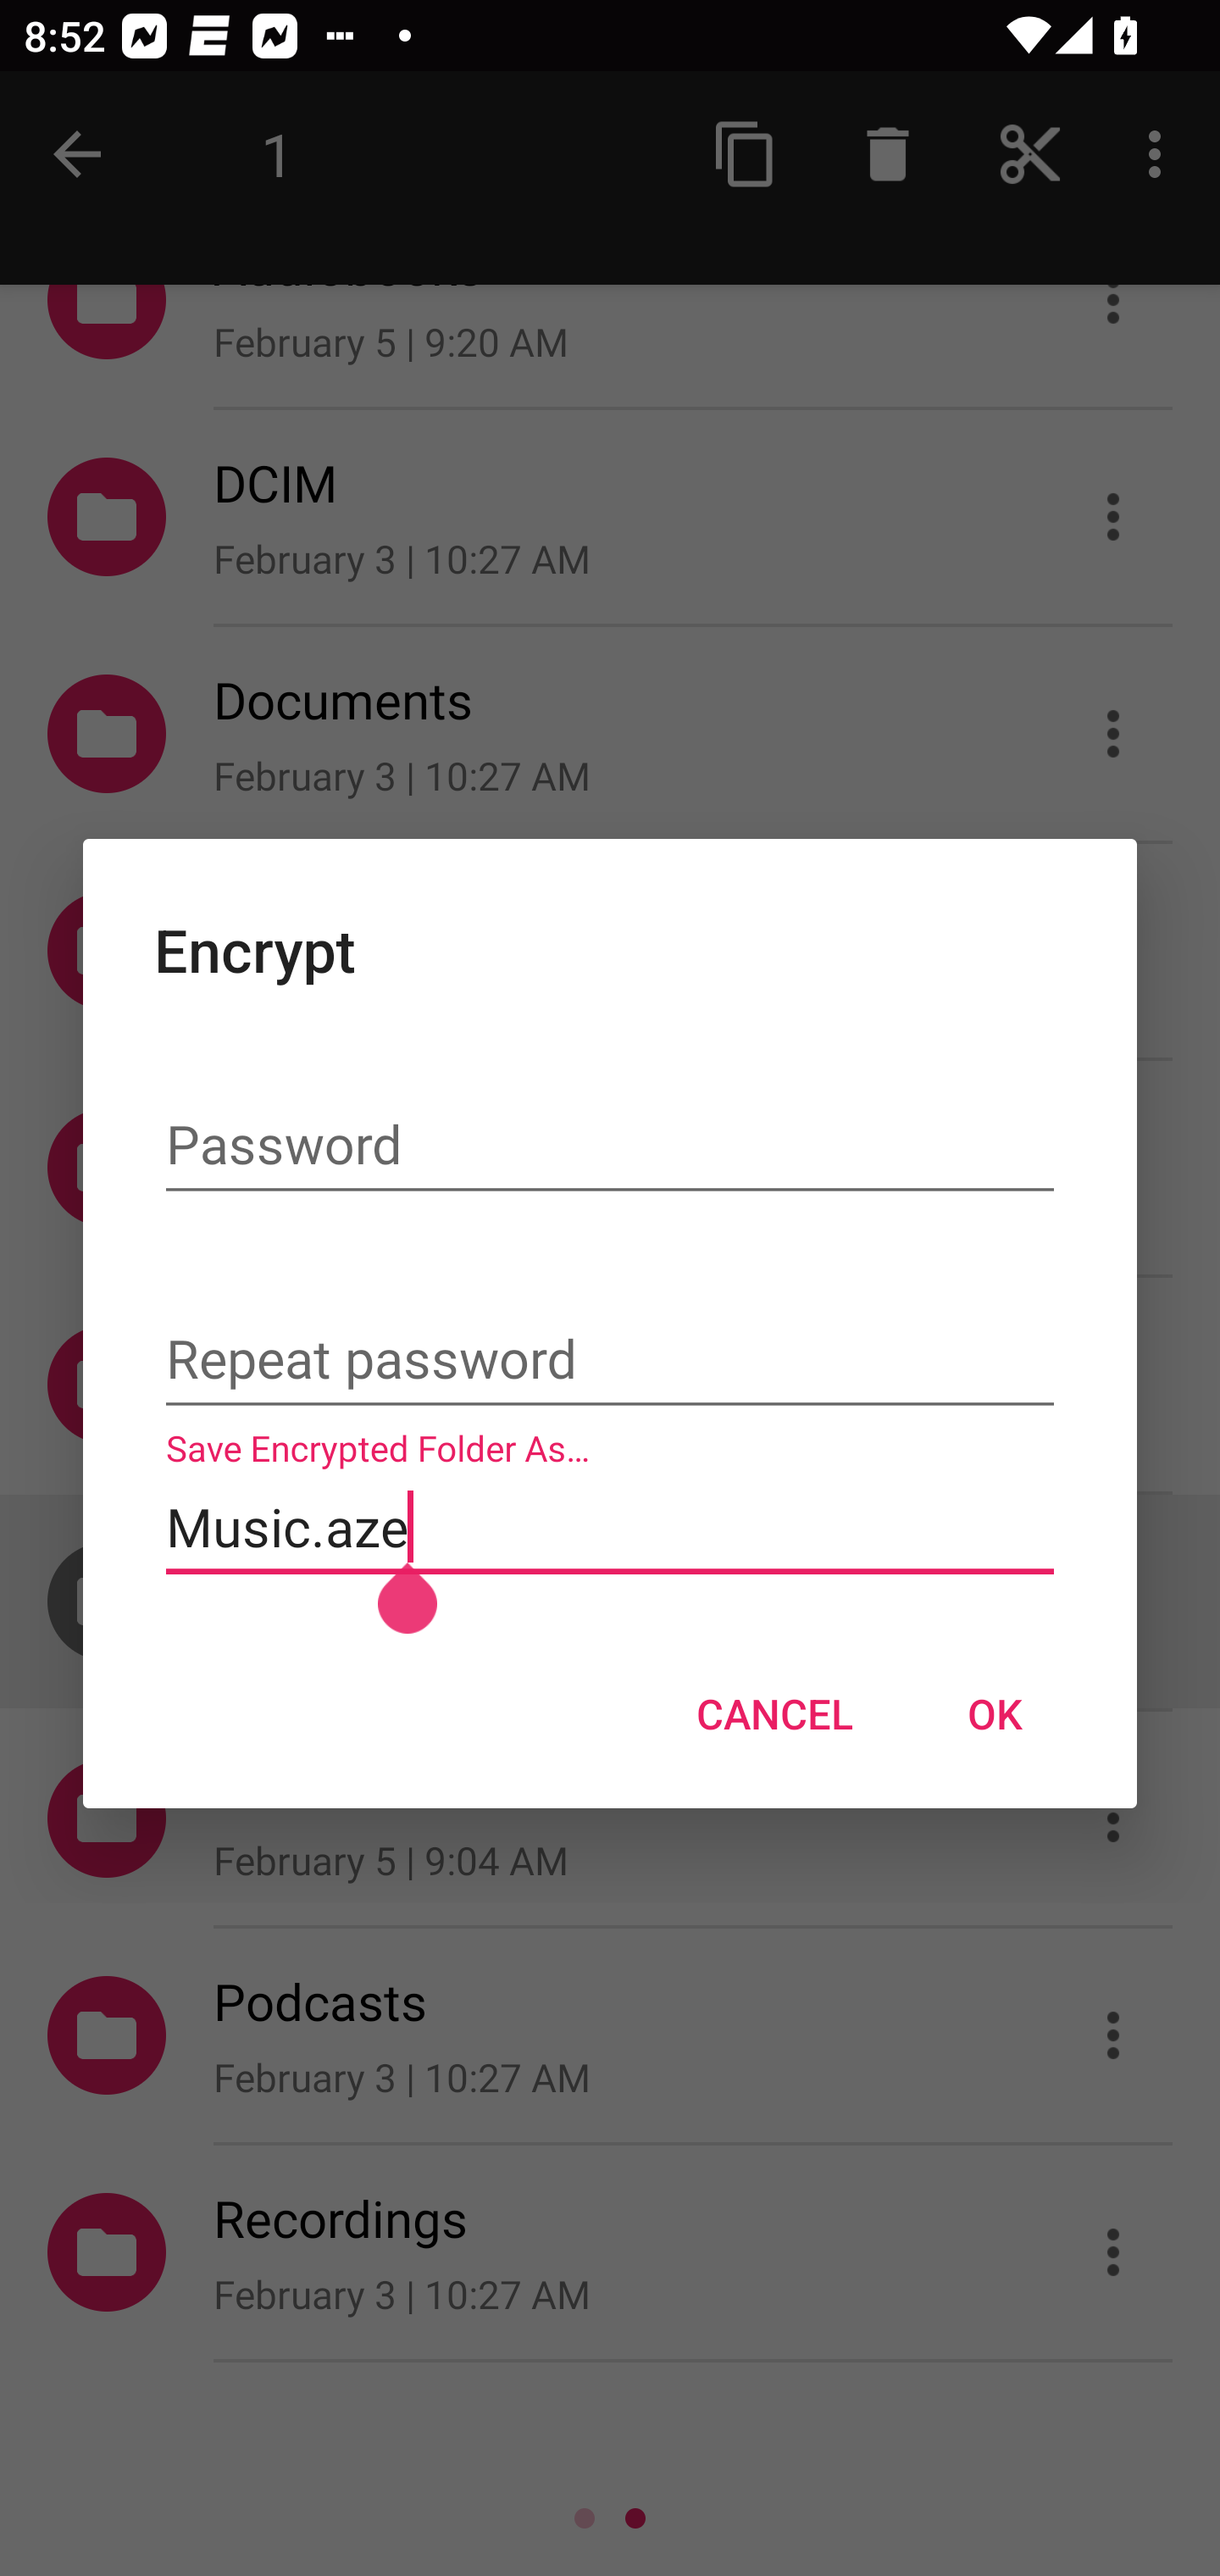 The image size is (1220, 2576). Describe the element at coordinates (610, 1527) in the screenshot. I see `Music.aze` at that location.